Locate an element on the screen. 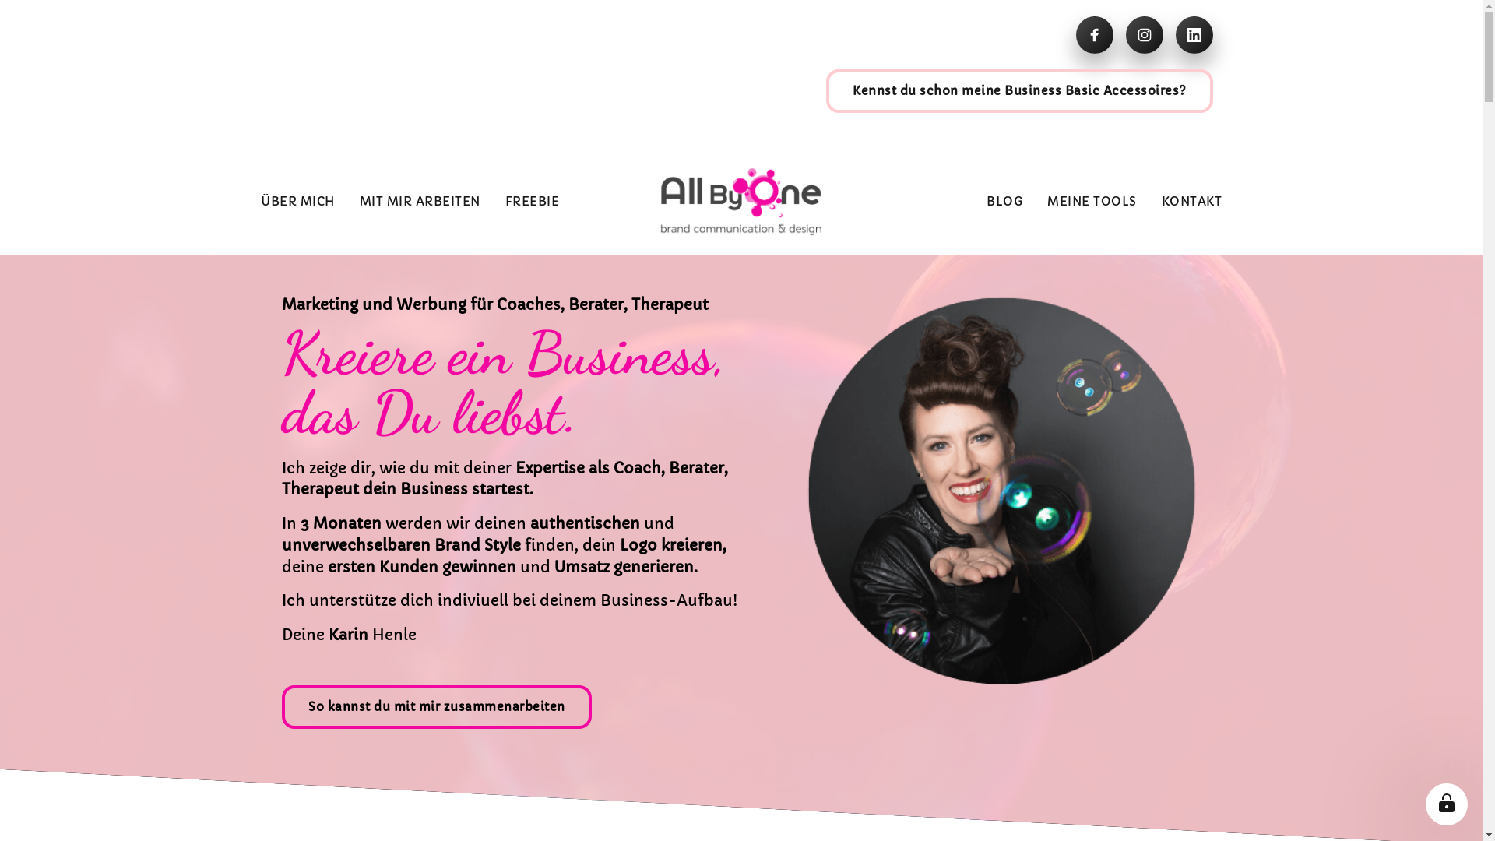 The height and width of the screenshot is (841, 1495). FREEBIE is located at coordinates (532, 202).